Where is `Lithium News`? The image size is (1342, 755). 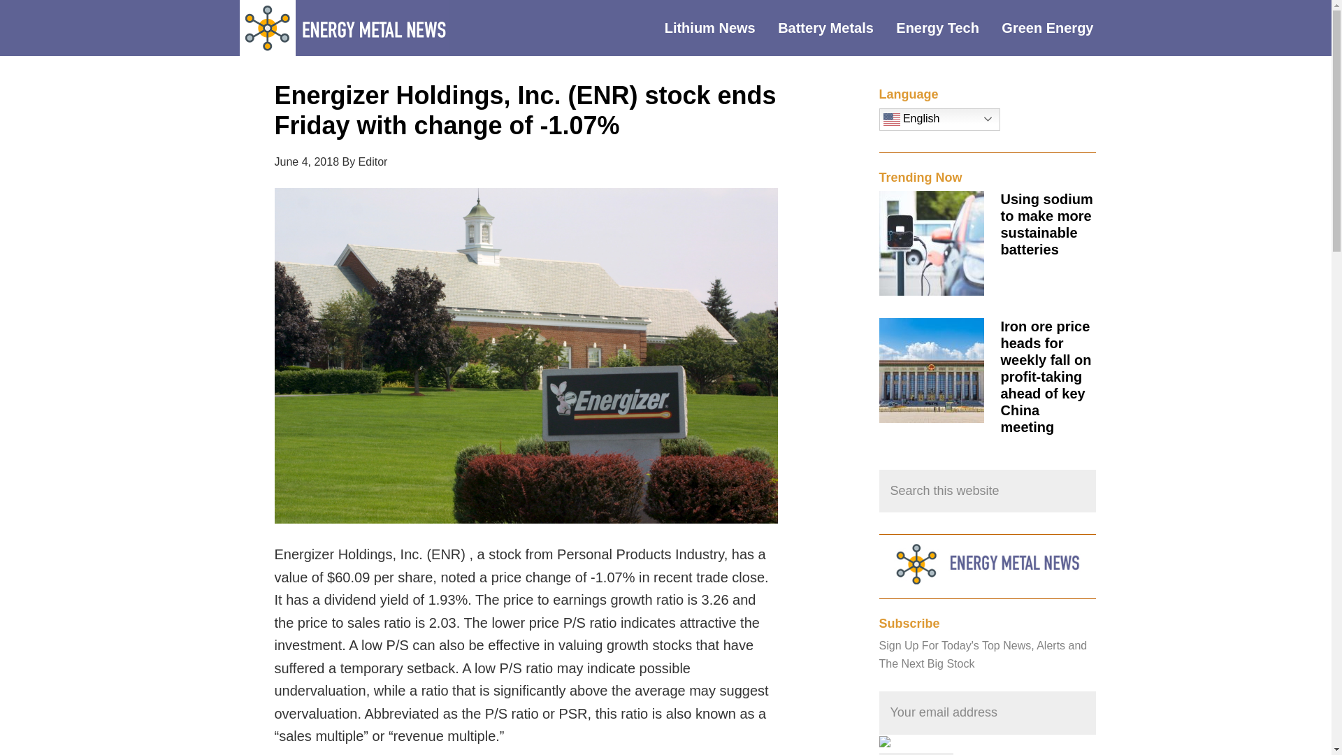
Lithium News is located at coordinates (720, 28).